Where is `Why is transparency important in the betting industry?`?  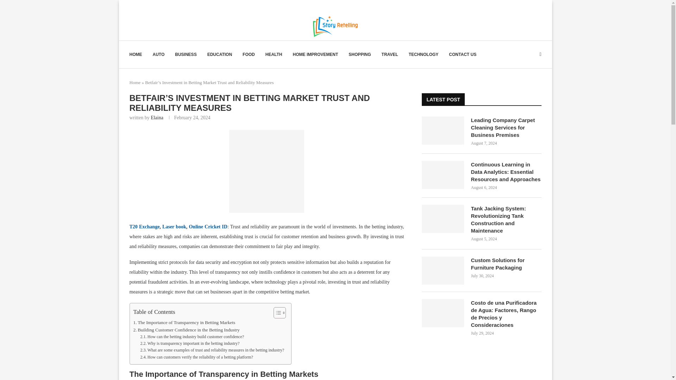 Why is transparency important in the betting industry? is located at coordinates (189, 343).